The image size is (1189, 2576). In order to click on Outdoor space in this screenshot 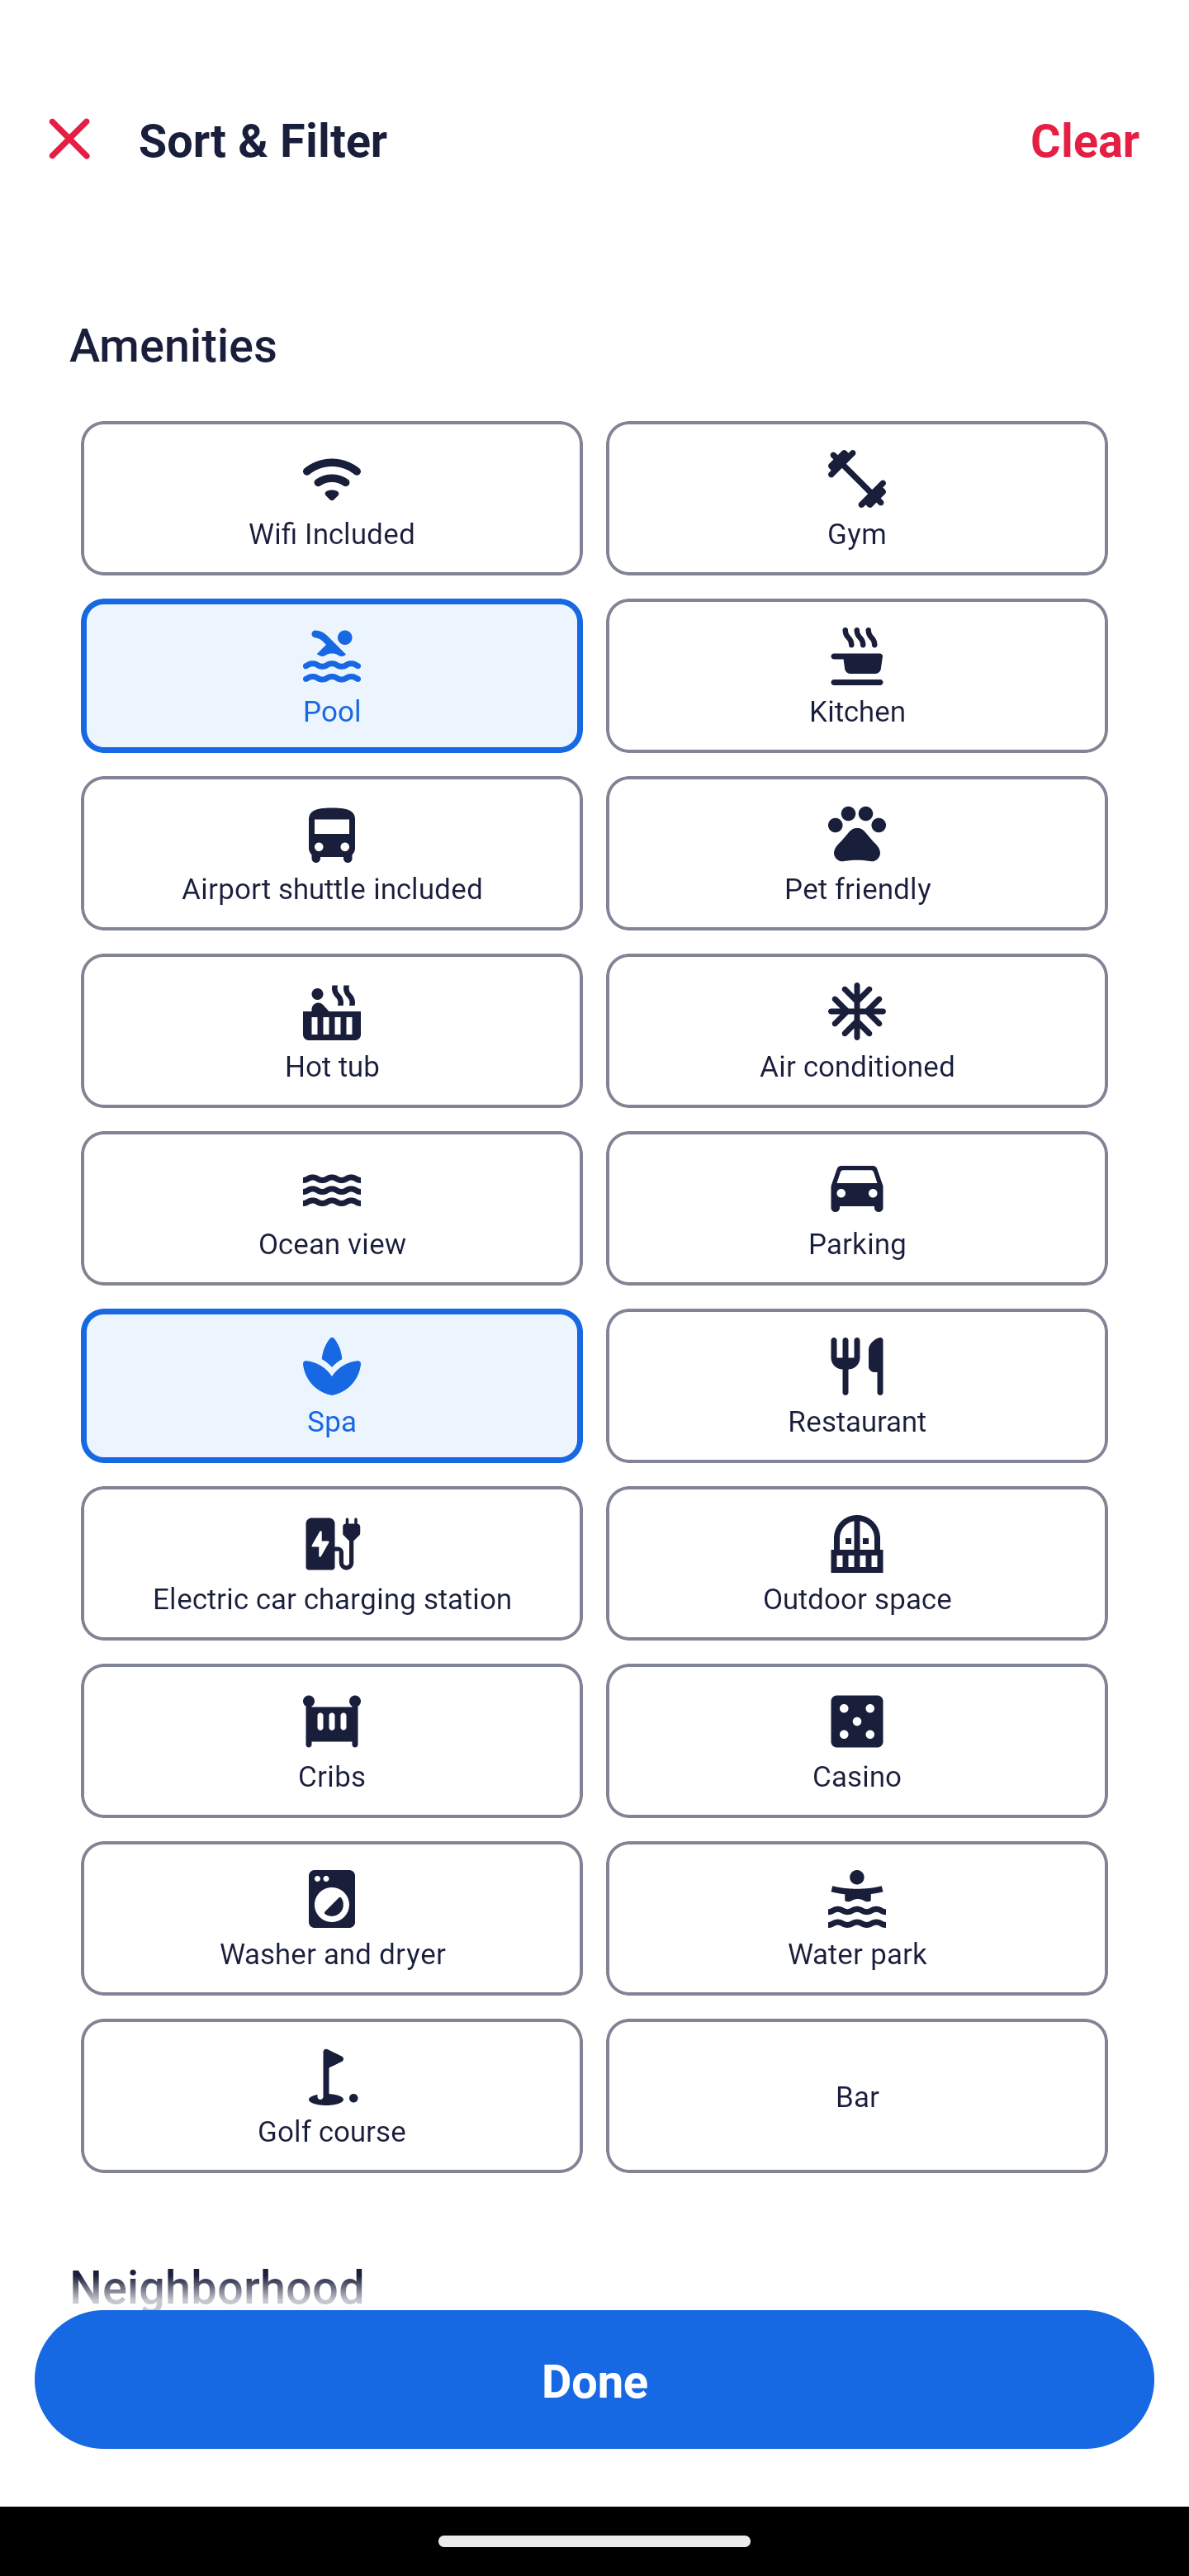, I will do `click(857, 1564)`.